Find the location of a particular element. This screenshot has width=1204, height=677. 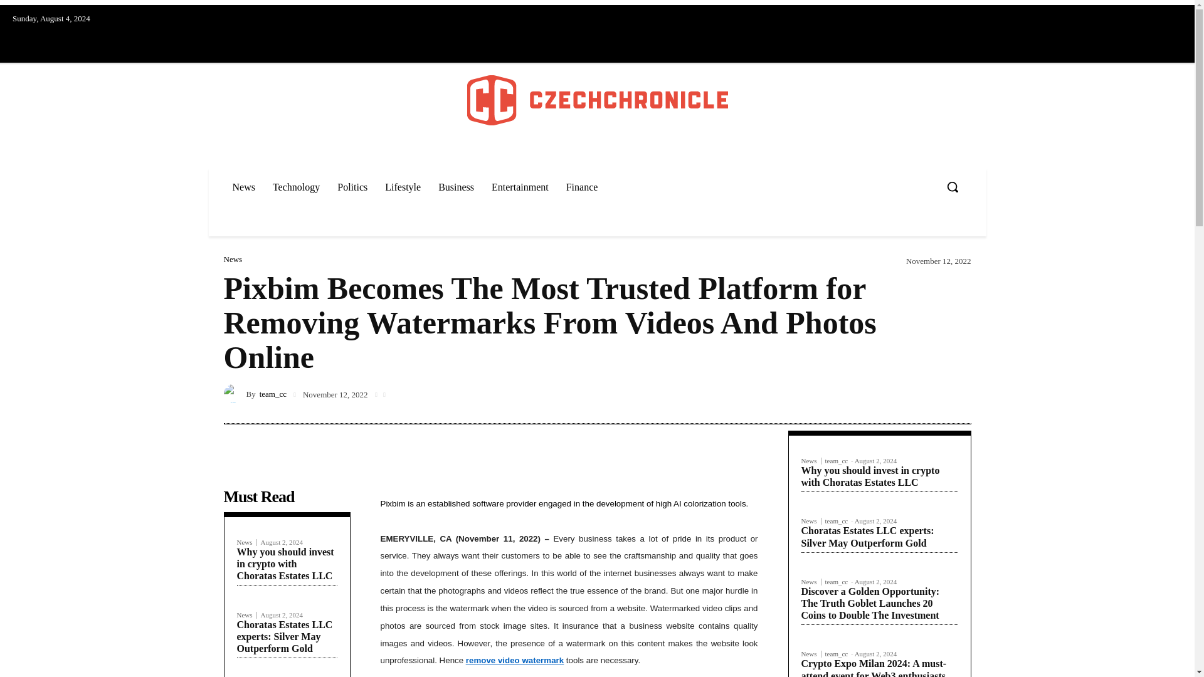

Technology is located at coordinates (296, 187).